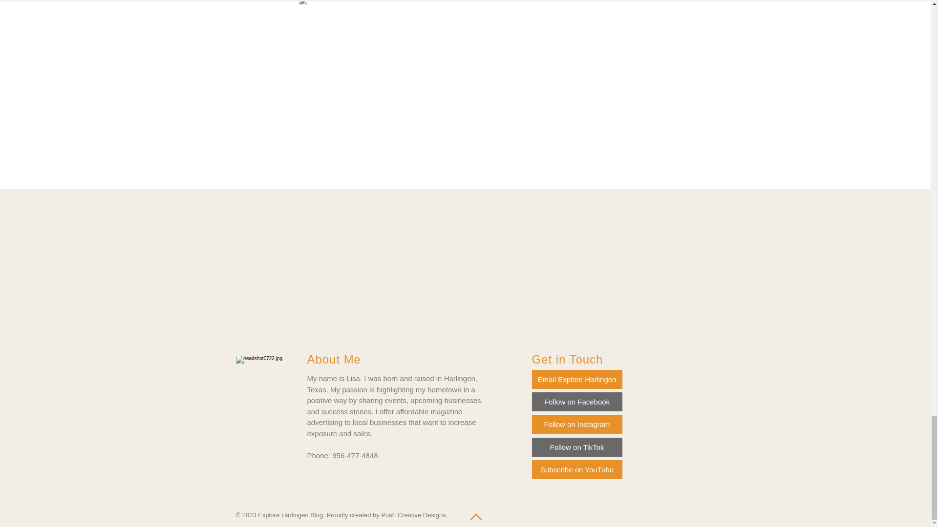 This screenshot has height=527, width=938. I want to click on Follow on Instagram, so click(576, 424).